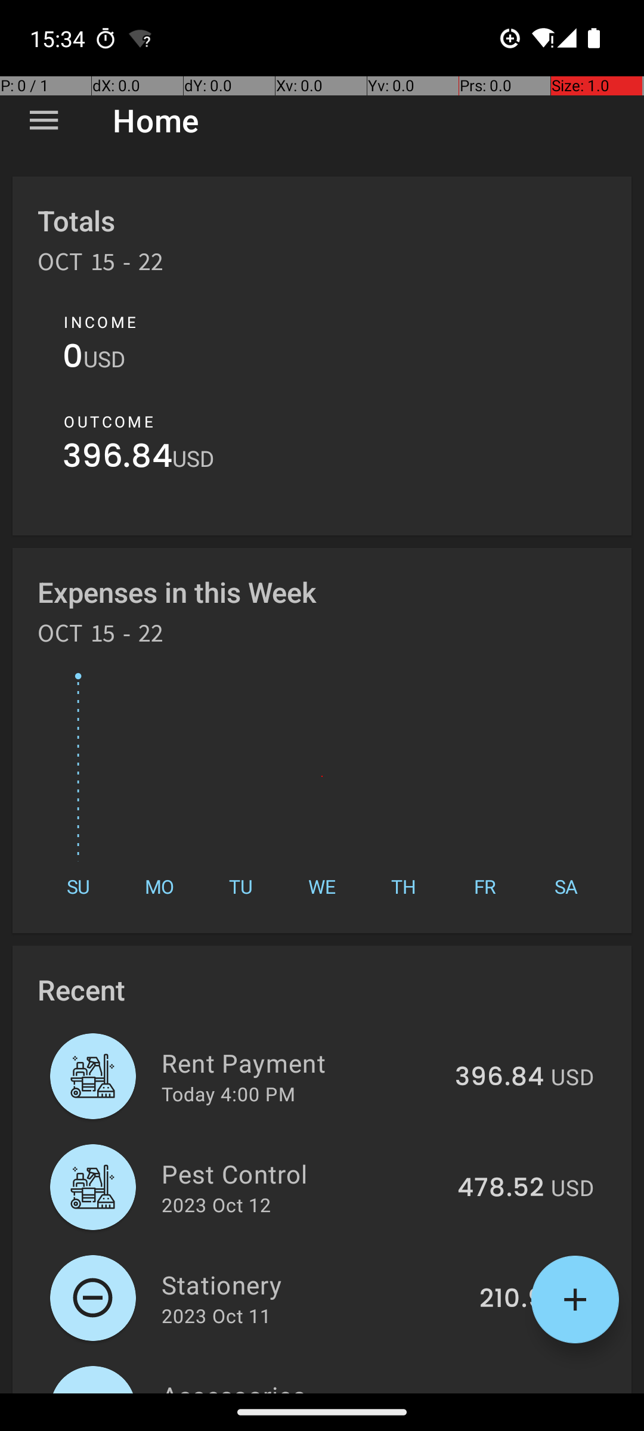  What do you see at coordinates (512, 1299) in the screenshot?
I see `210.9` at bounding box center [512, 1299].